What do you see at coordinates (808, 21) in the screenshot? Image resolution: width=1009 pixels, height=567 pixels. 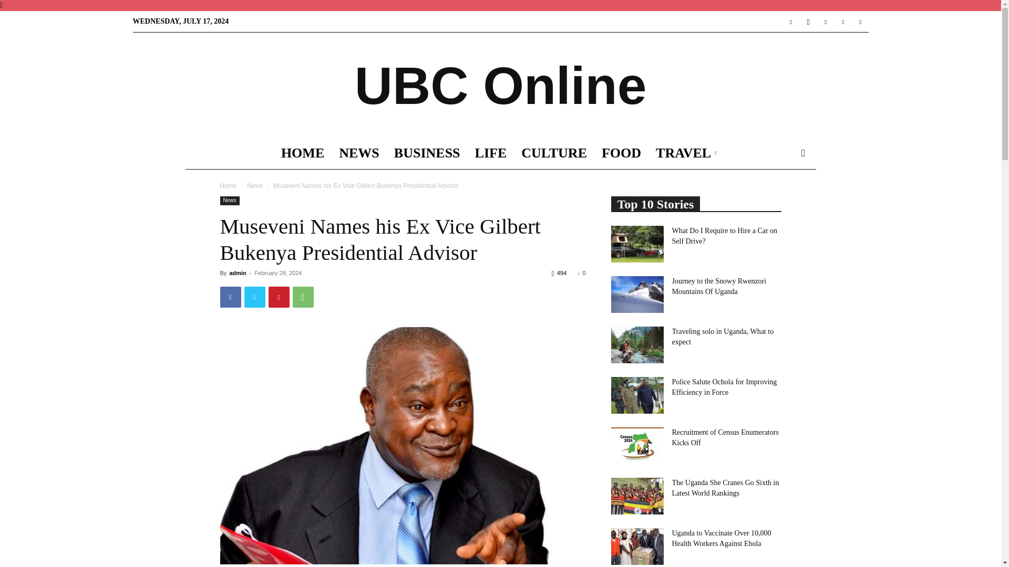 I see `Instagram` at bounding box center [808, 21].